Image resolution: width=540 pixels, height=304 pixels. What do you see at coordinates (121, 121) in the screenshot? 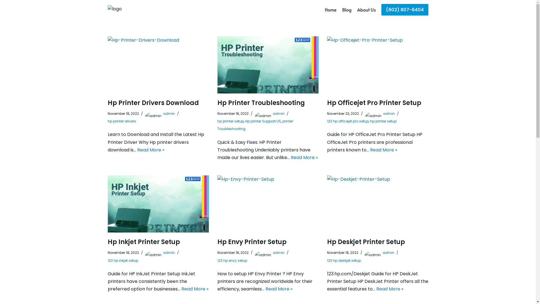
I see `hp printer drivers` at bounding box center [121, 121].